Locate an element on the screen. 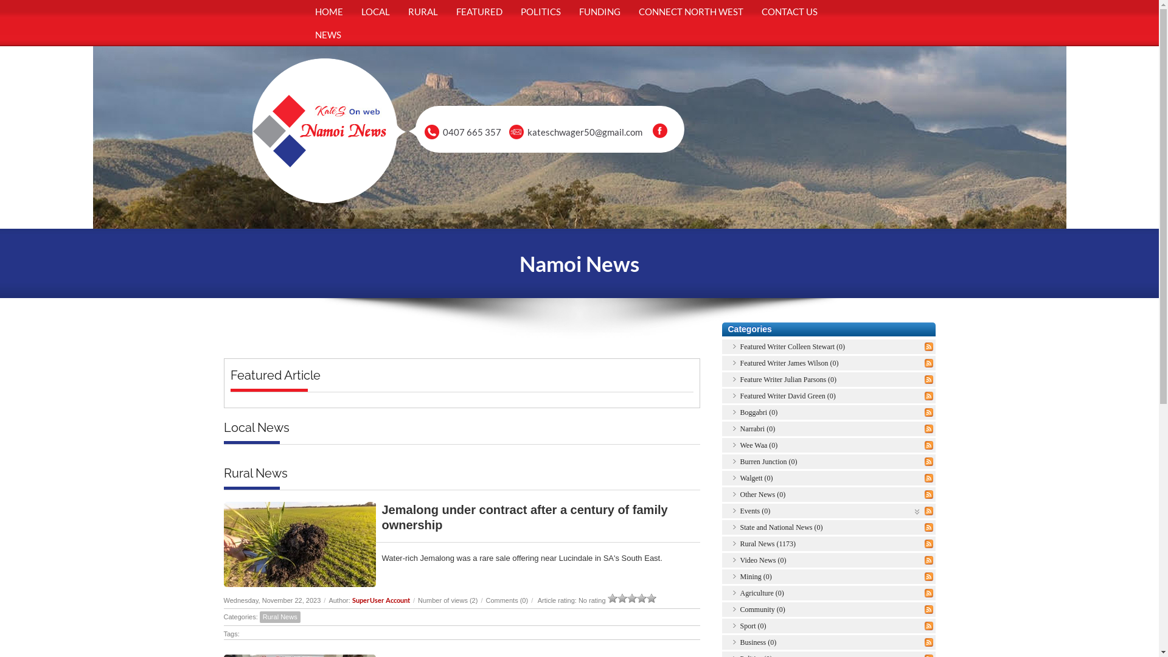 This screenshot has width=1168, height=657. Featured Writer James Wilson (0) is located at coordinates (789, 363).